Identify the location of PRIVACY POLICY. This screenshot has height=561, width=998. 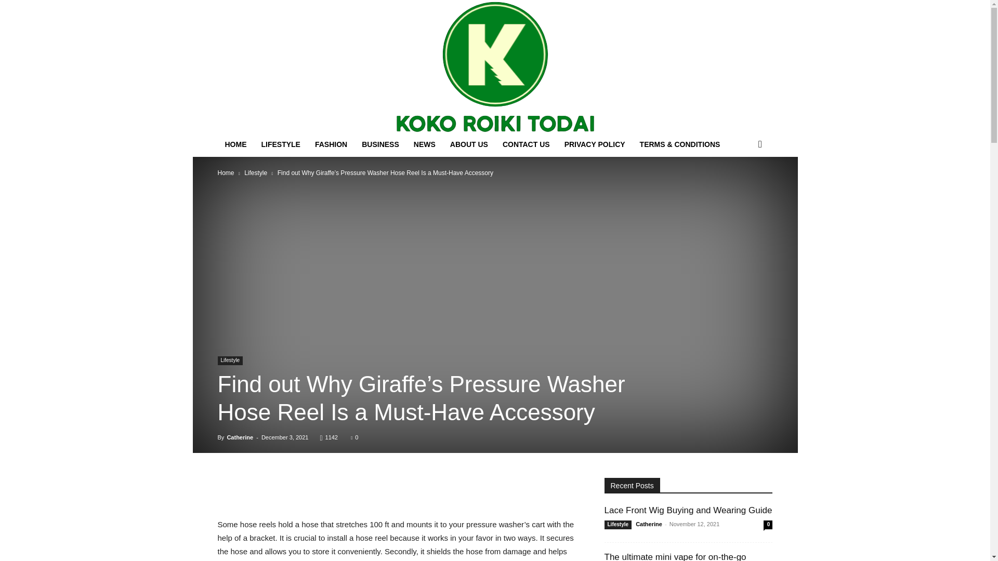
(595, 144).